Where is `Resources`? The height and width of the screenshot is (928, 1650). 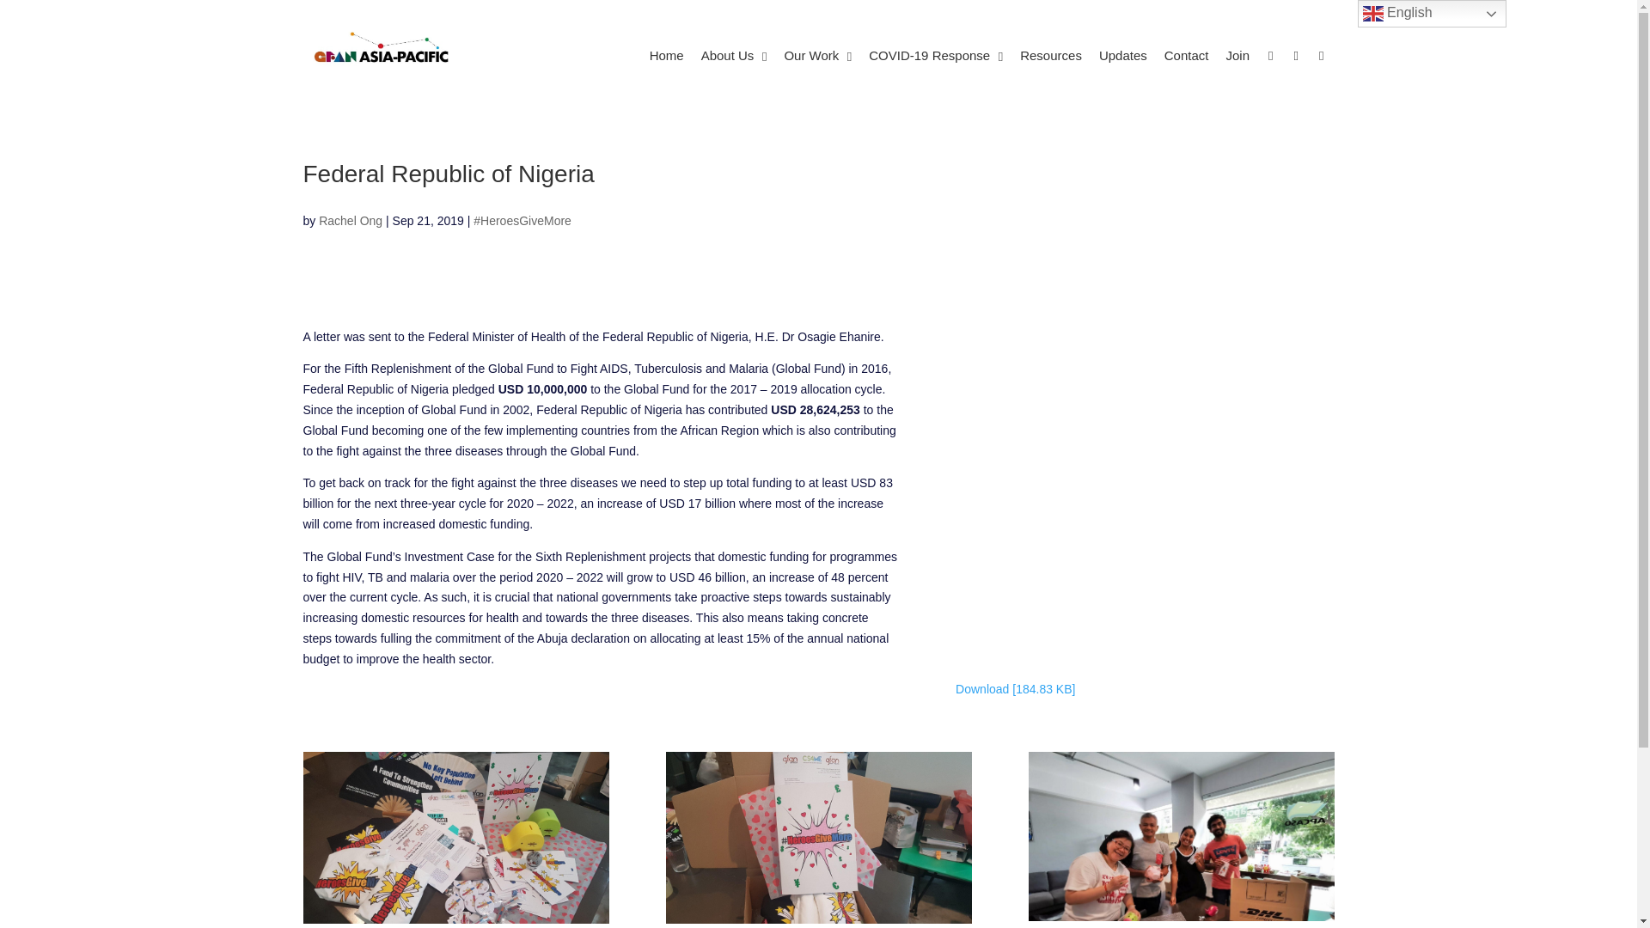 Resources is located at coordinates (1050, 56).